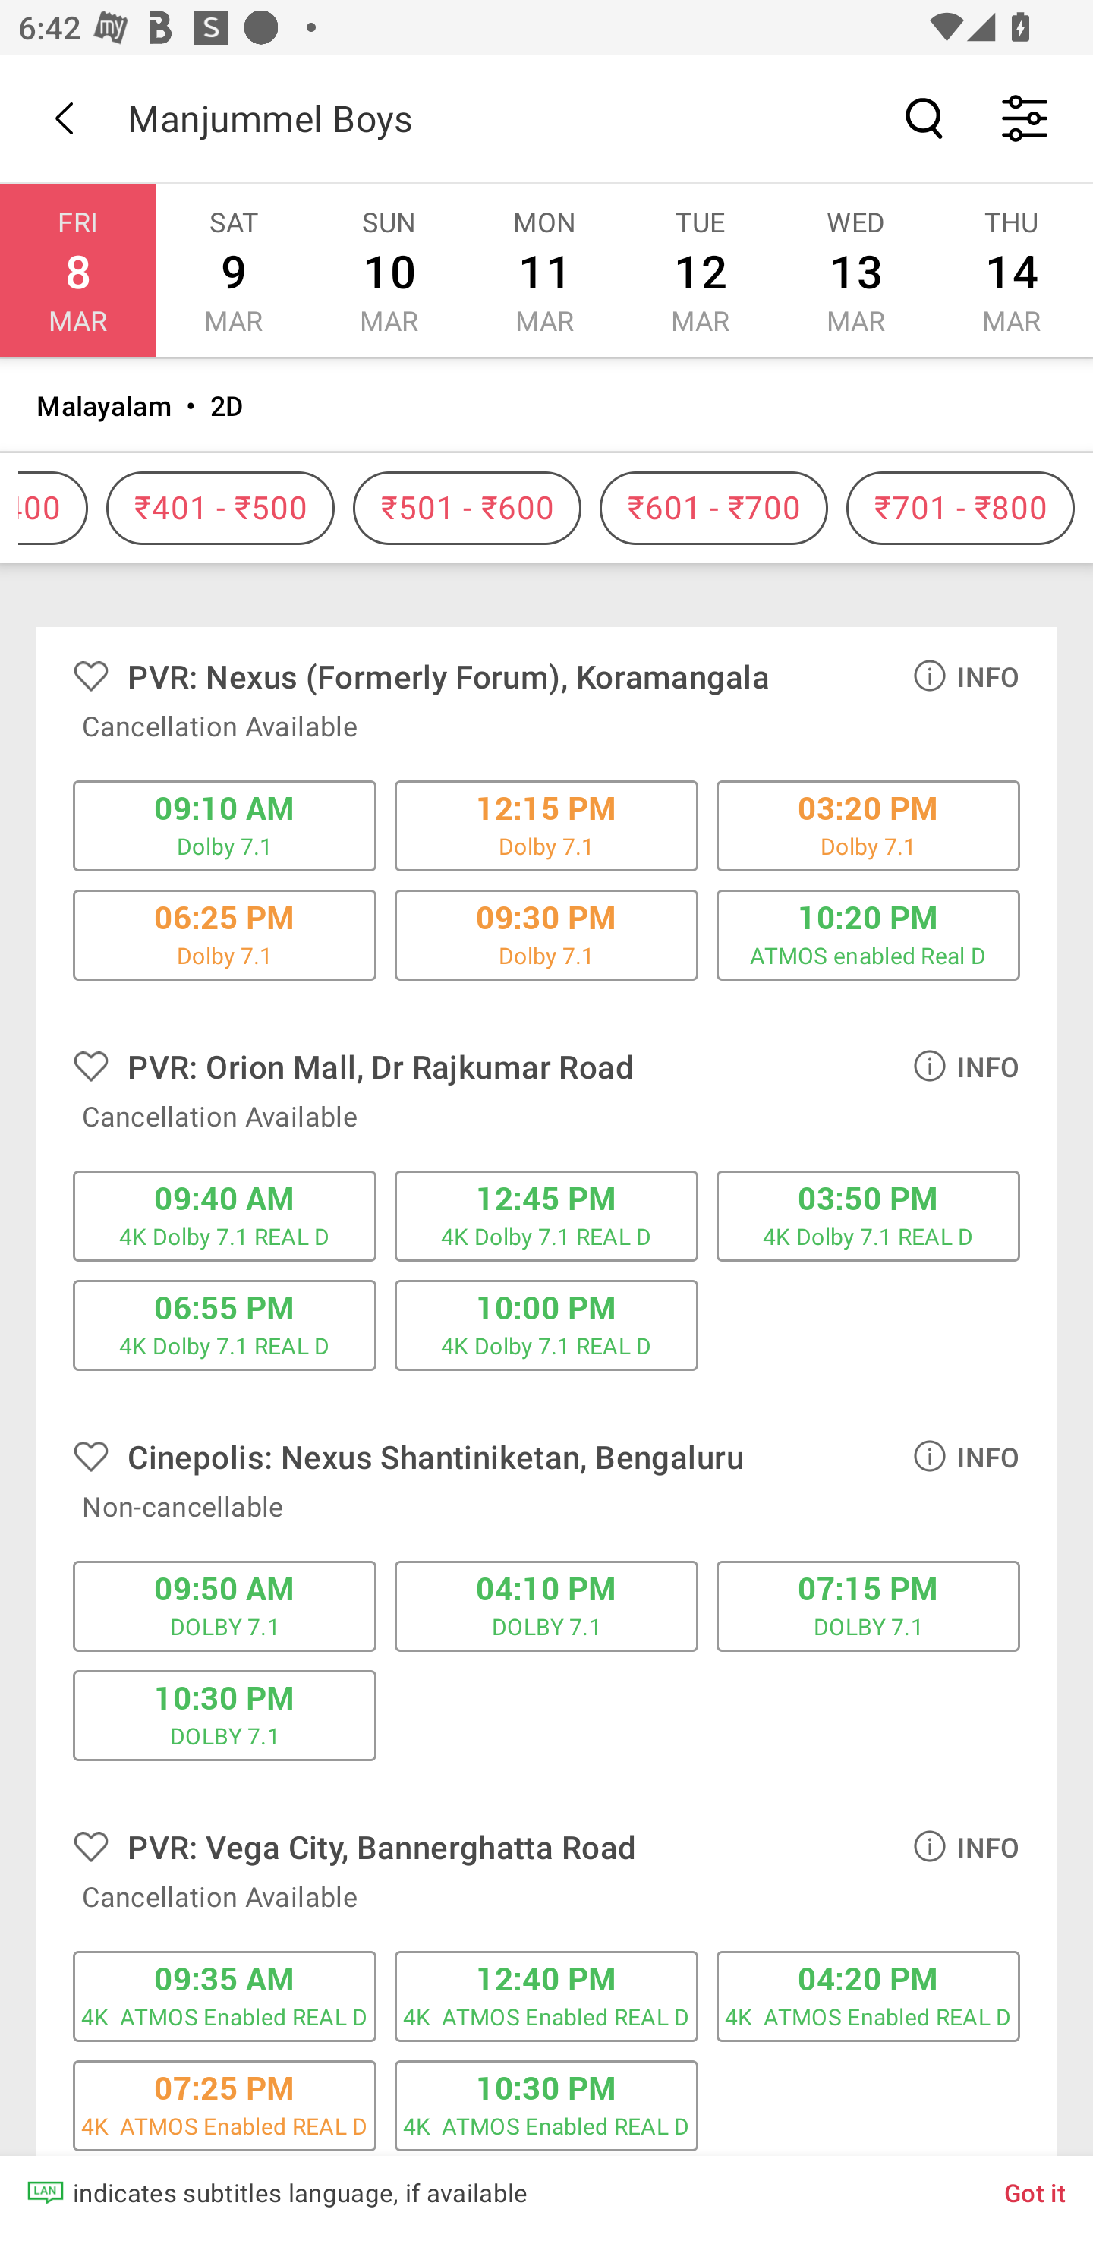 Image resolution: width=1093 pixels, height=2247 pixels. What do you see at coordinates (225, 1215) in the screenshot?
I see `09:40 AM 4K Dolby 7.1 REAL D` at bounding box center [225, 1215].